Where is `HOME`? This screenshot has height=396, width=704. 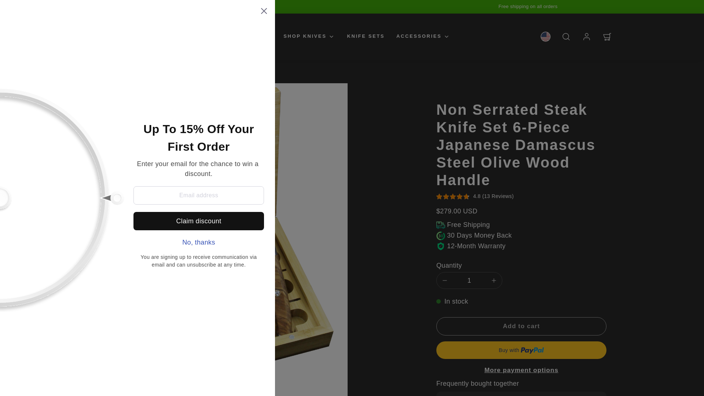 HOME is located at coordinates (263, 36).